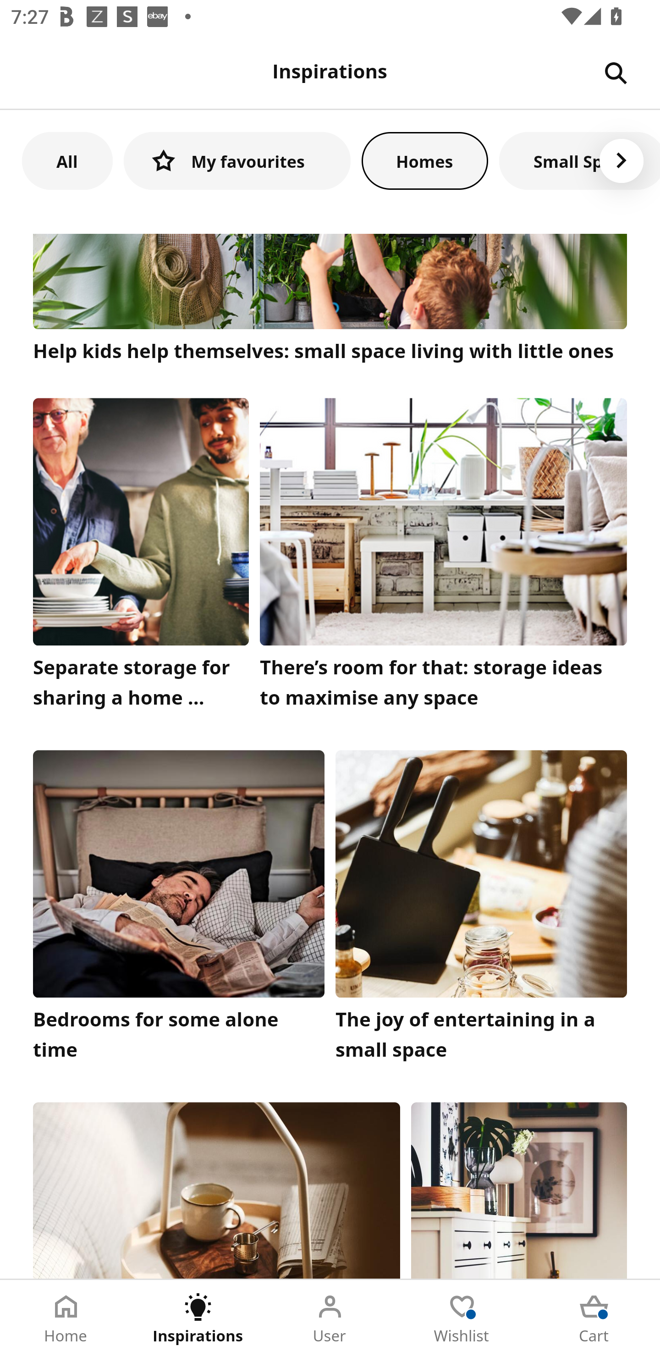  Describe the element at coordinates (141, 557) in the screenshot. I see `Separate storage for sharing a home successfully` at that location.